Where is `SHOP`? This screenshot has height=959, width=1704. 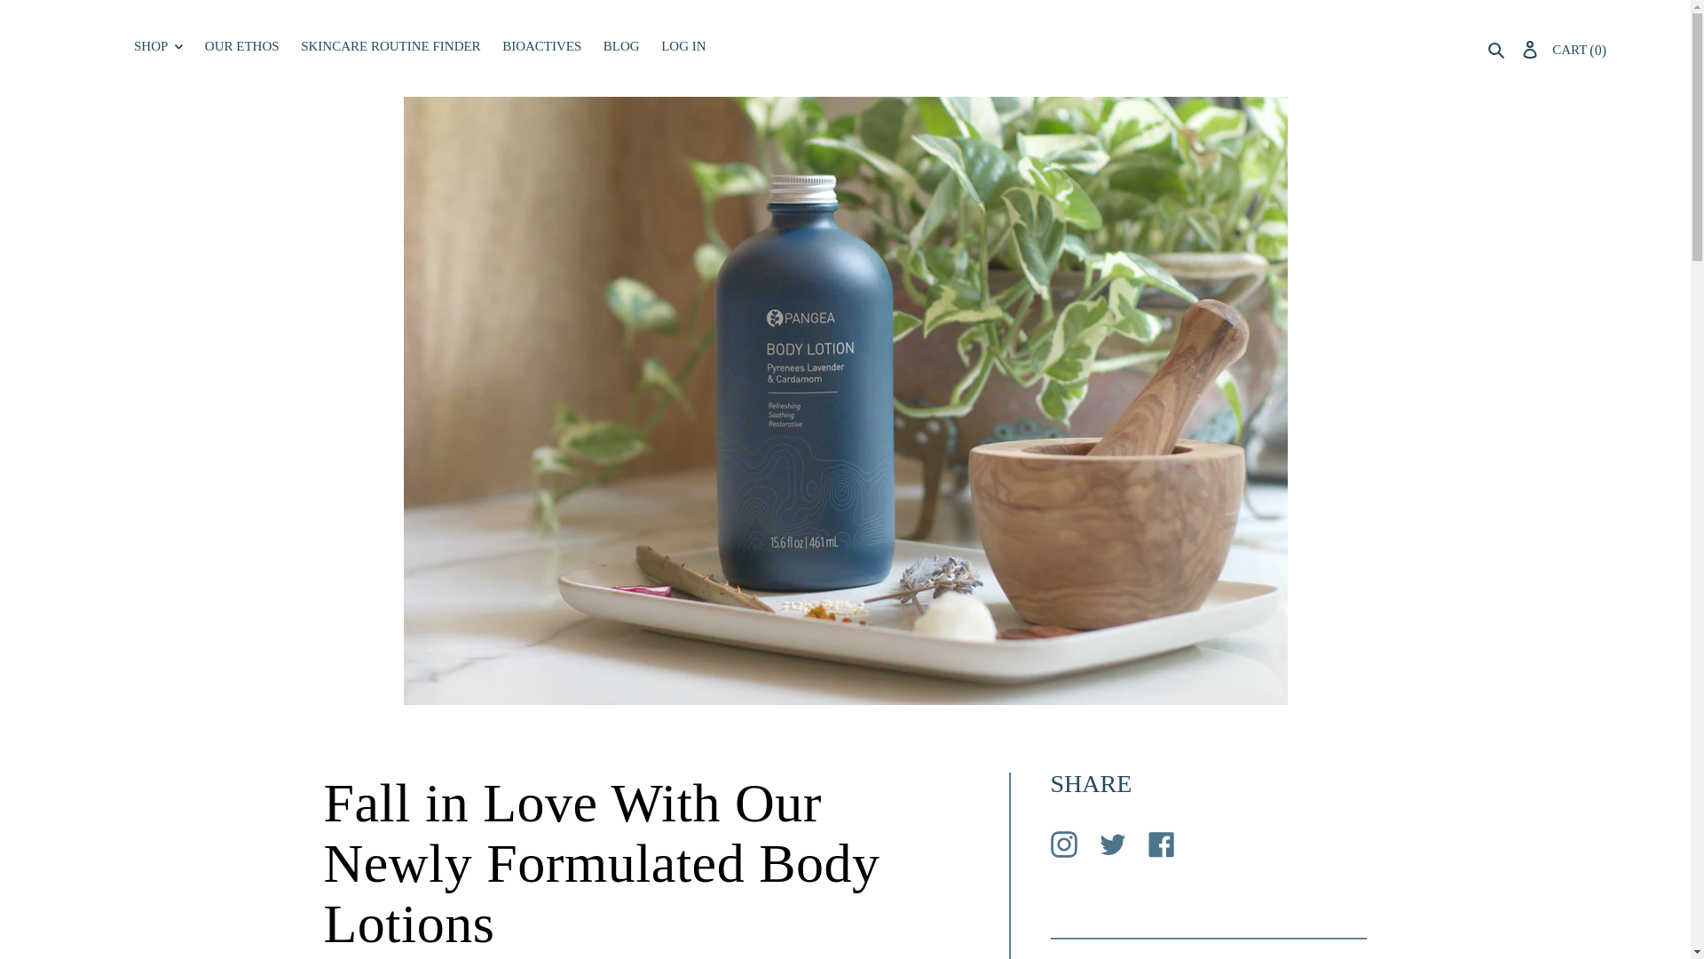
SHOP is located at coordinates (158, 45).